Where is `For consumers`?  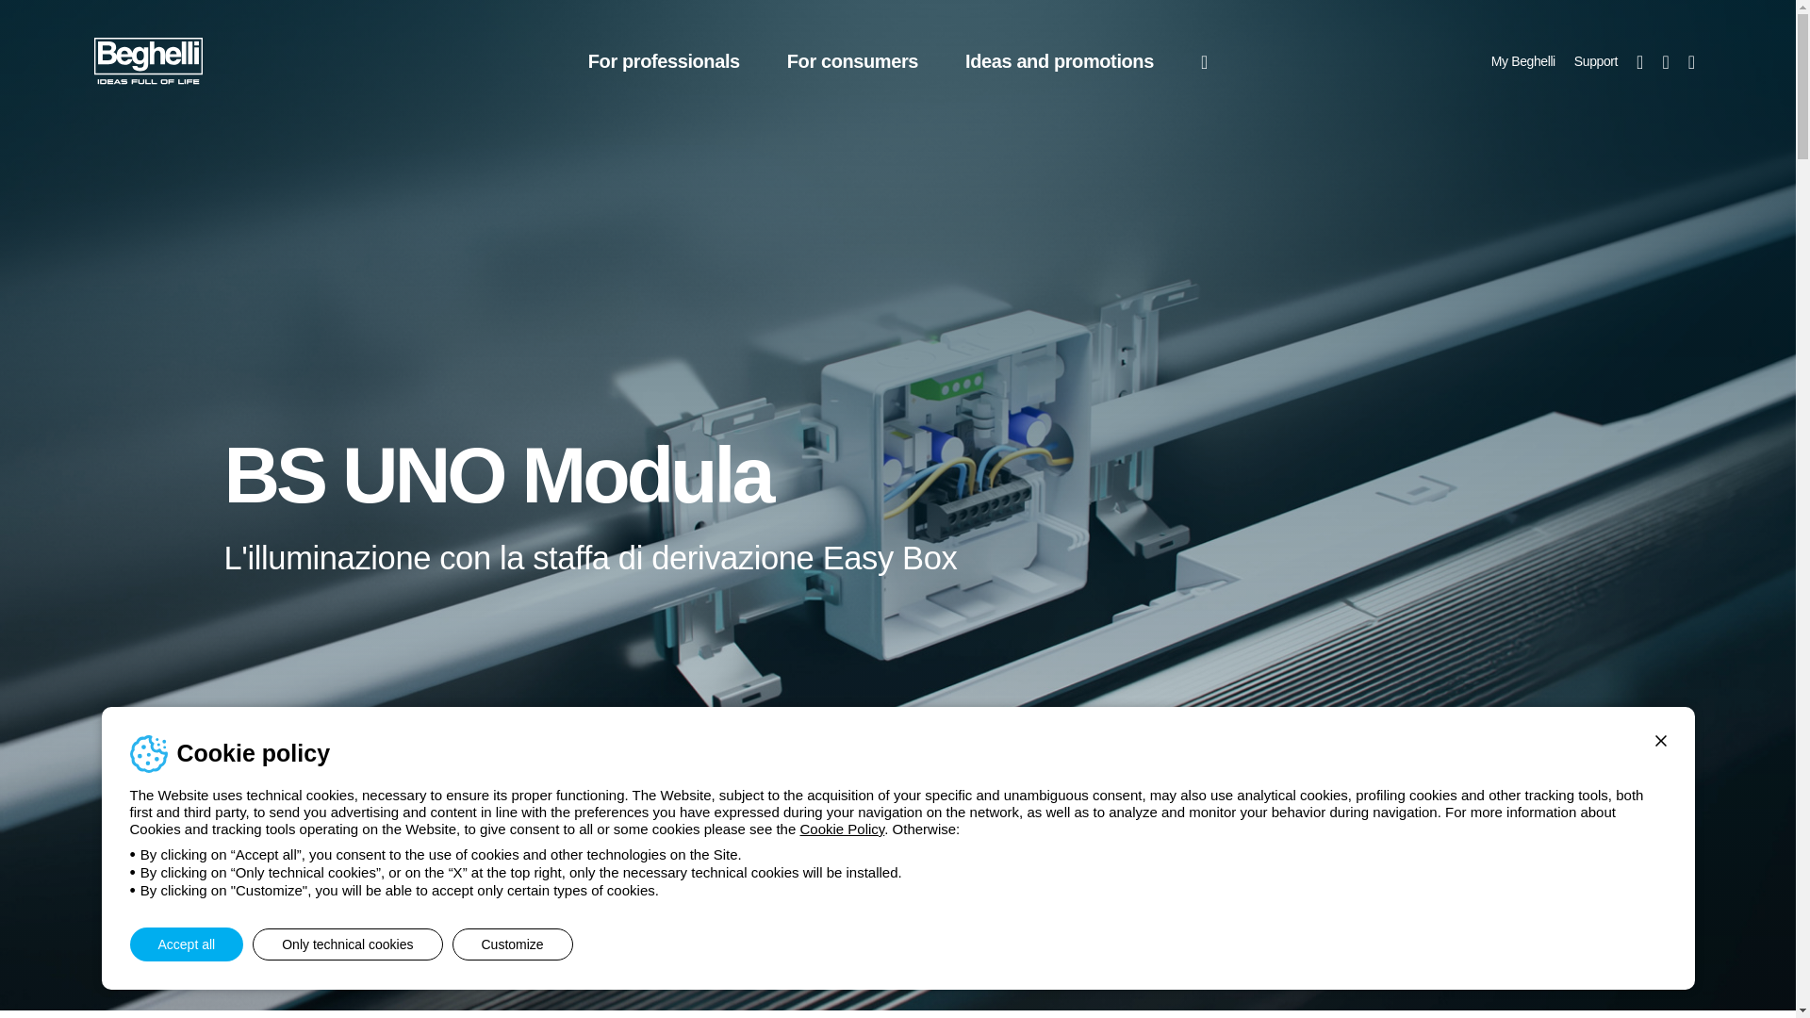 For consumers is located at coordinates (852, 60).